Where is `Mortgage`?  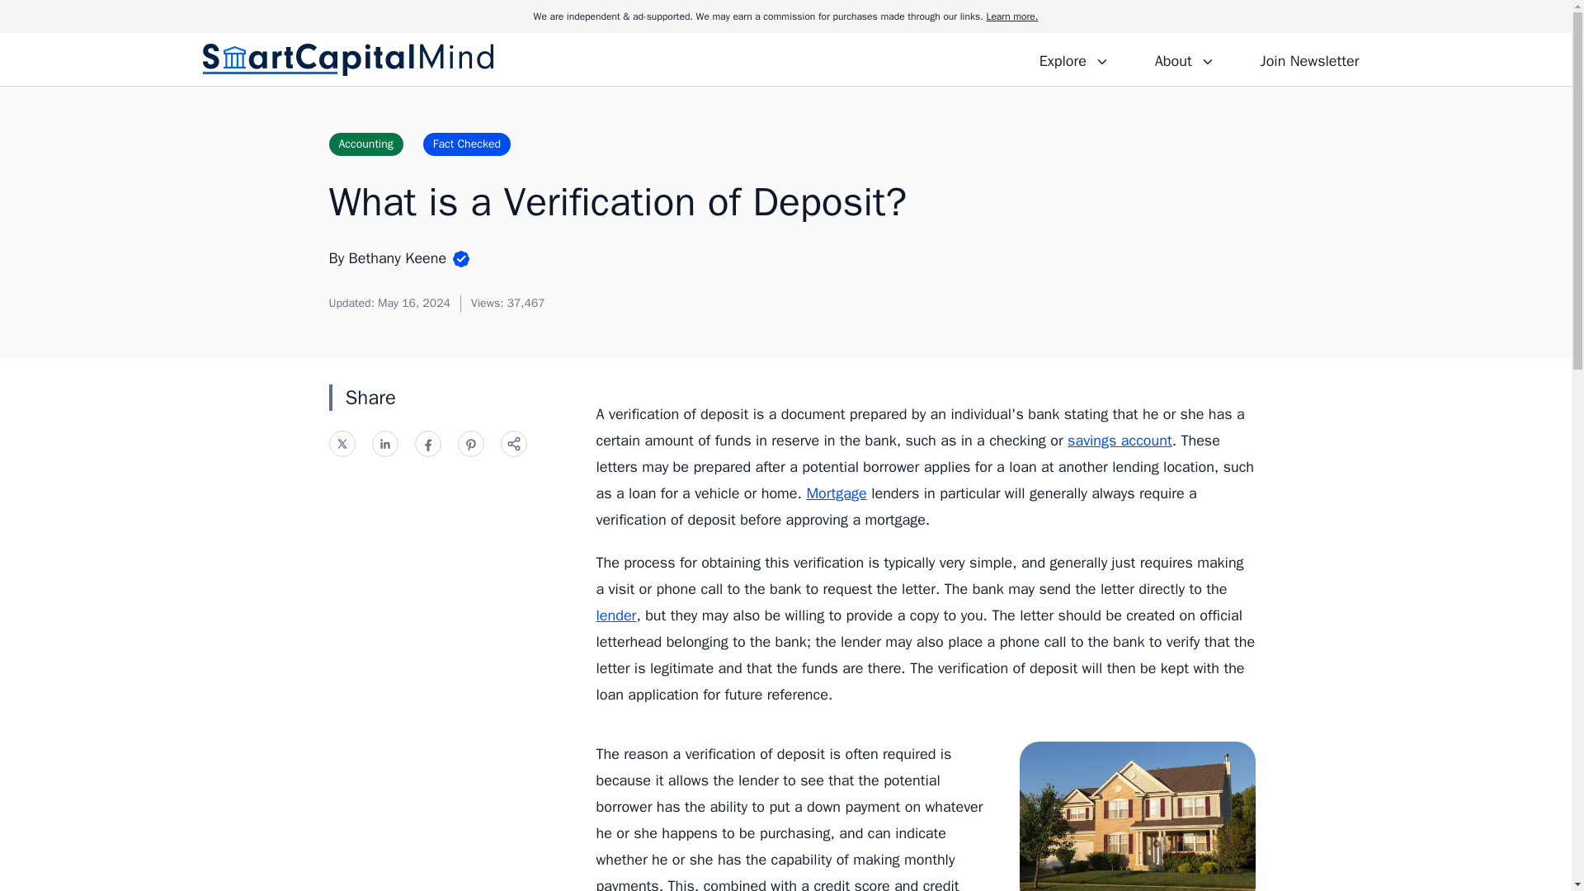 Mortgage is located at coordinates (837, 493).